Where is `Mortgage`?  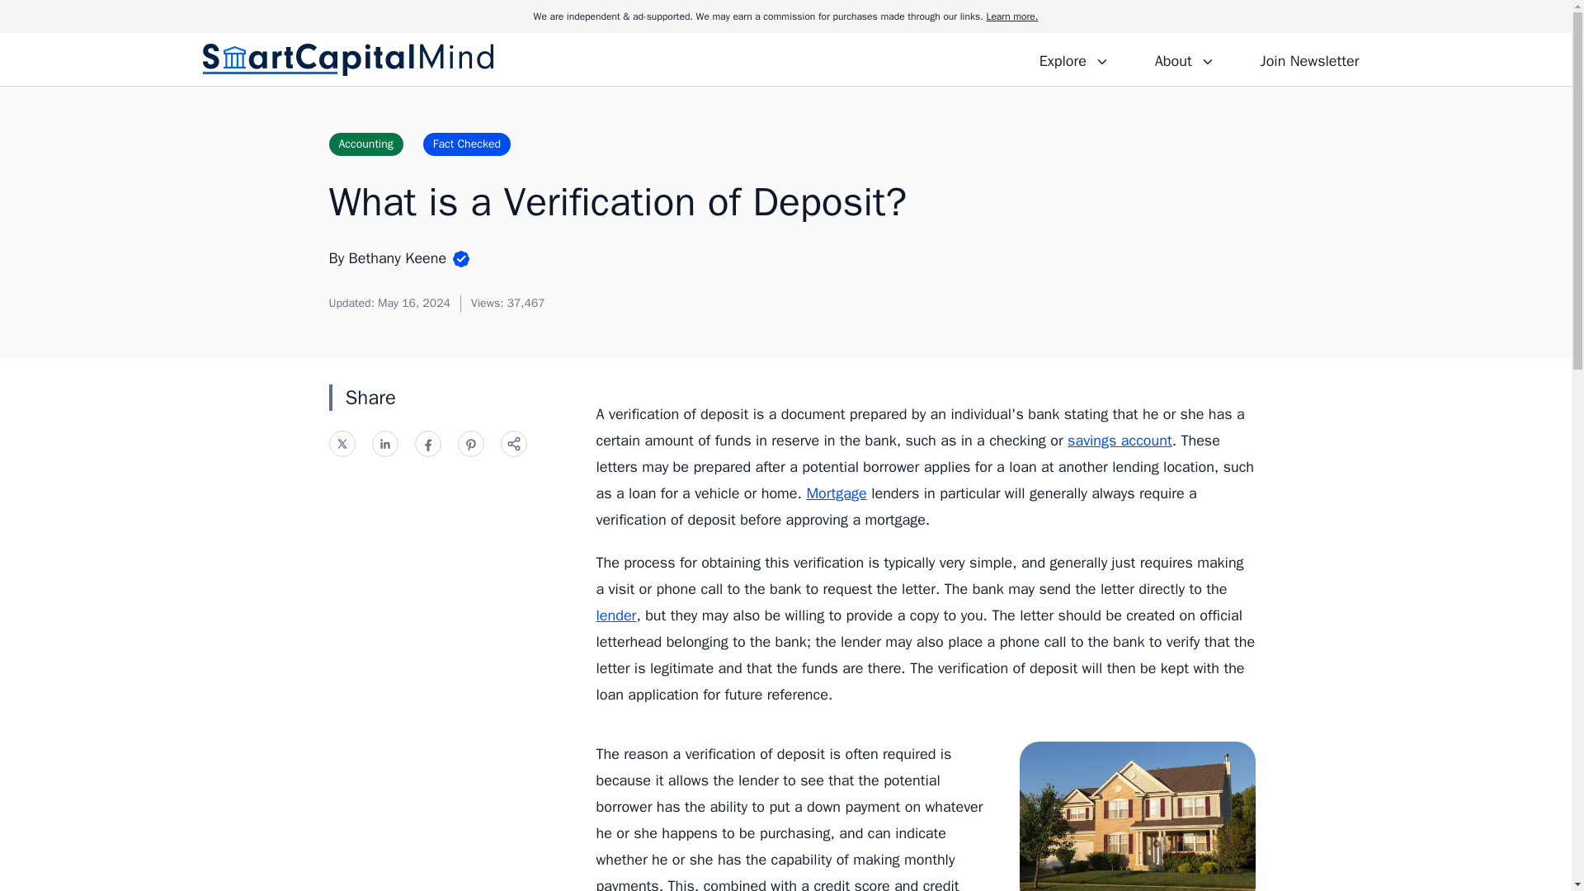 Mortgage is located at coordinates (837, 493).